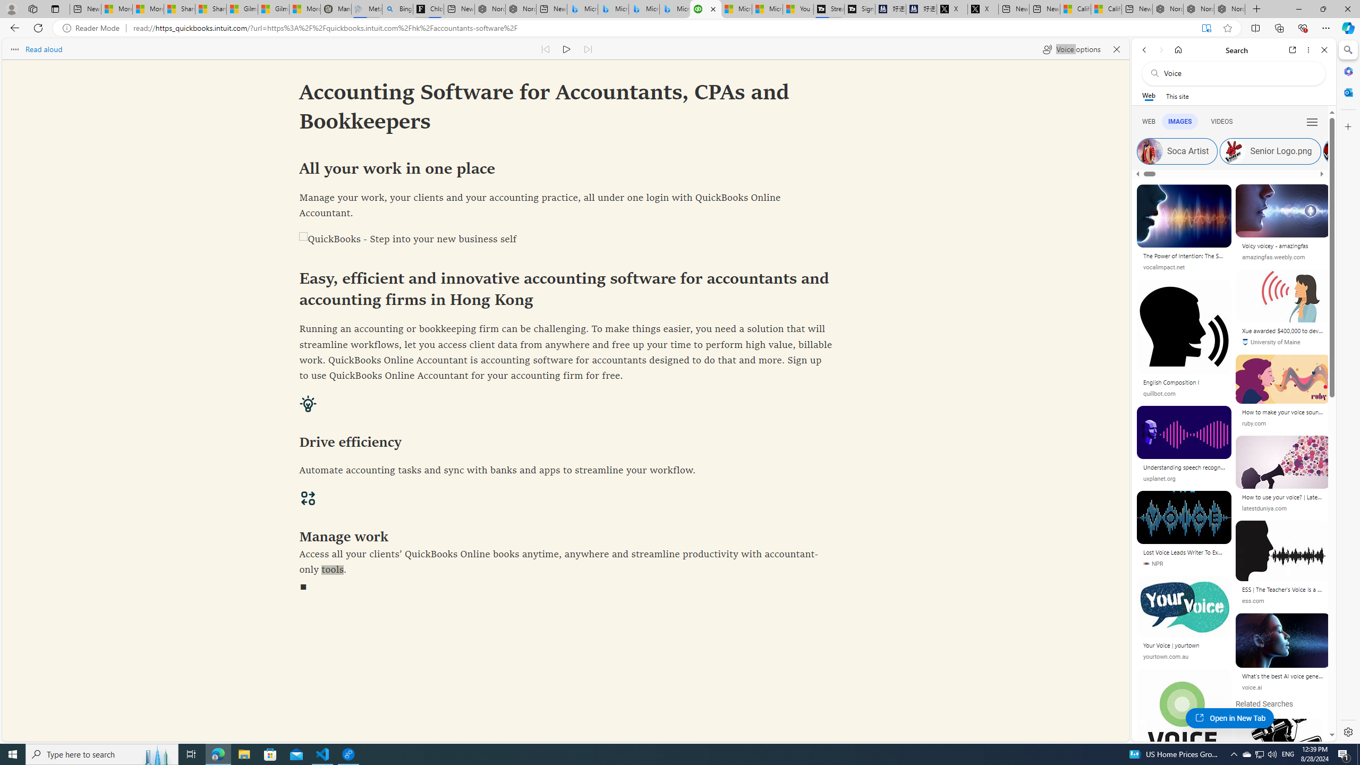 The image size is (1360, 765). What do you see at coordinates (1311, 121) in the screenshot?
I see `Preferences` at bounding box center [1311, 121].